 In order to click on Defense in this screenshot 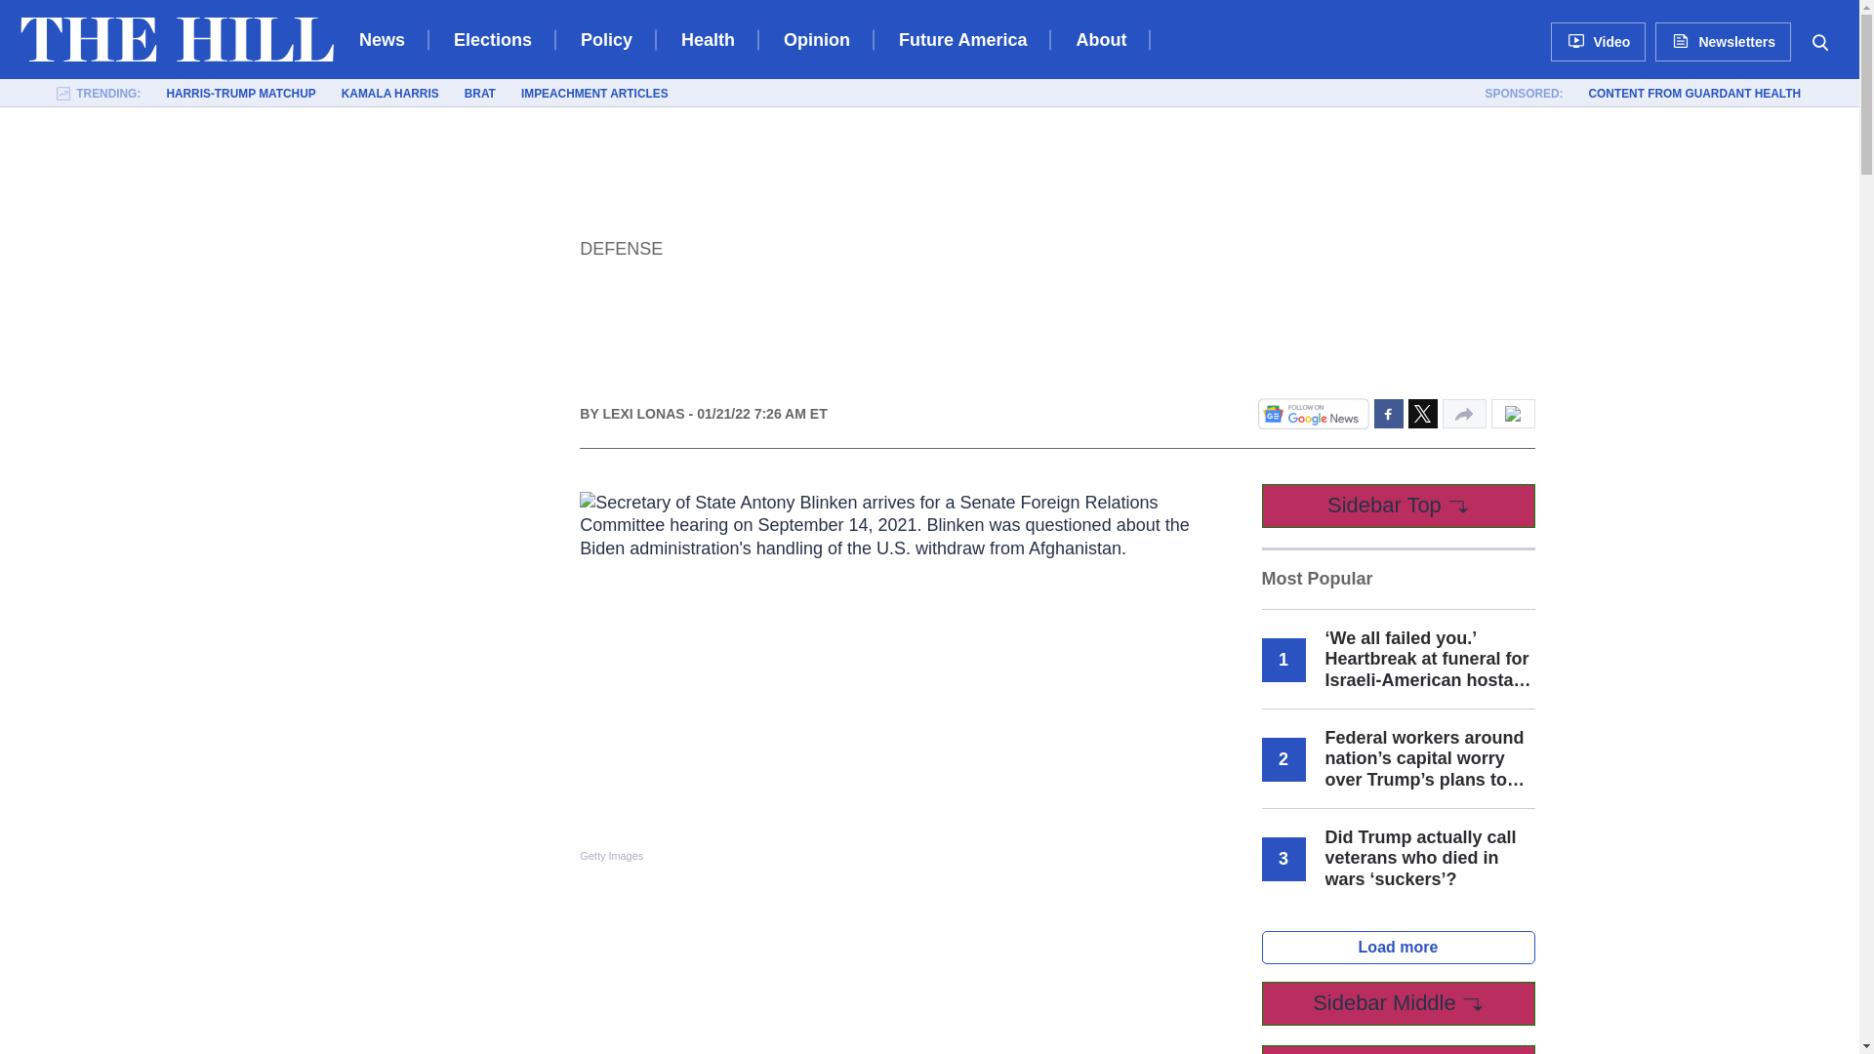, I will do `click(621, 248)`.